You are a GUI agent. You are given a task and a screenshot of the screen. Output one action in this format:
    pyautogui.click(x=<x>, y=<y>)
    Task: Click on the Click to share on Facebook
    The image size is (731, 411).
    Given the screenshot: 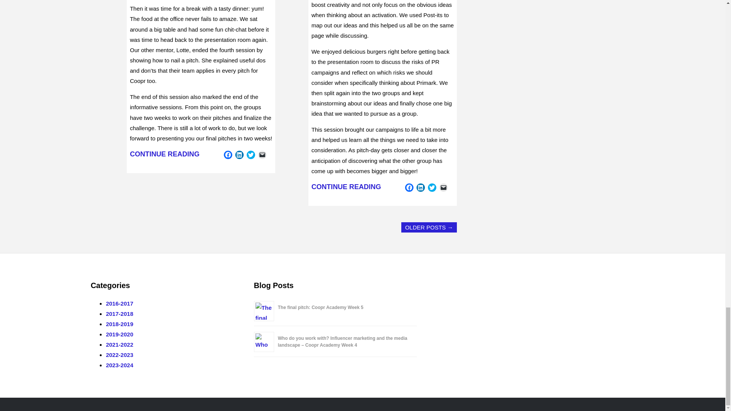 What is the action you would take?
    pyautogui.click(x=228, y=155)
    